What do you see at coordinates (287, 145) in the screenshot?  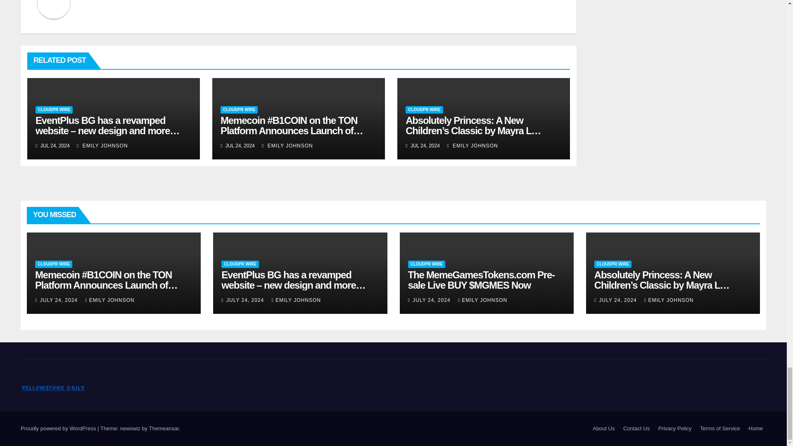 I see `EMILY JOHNSON` at bounding box center [287, 145].